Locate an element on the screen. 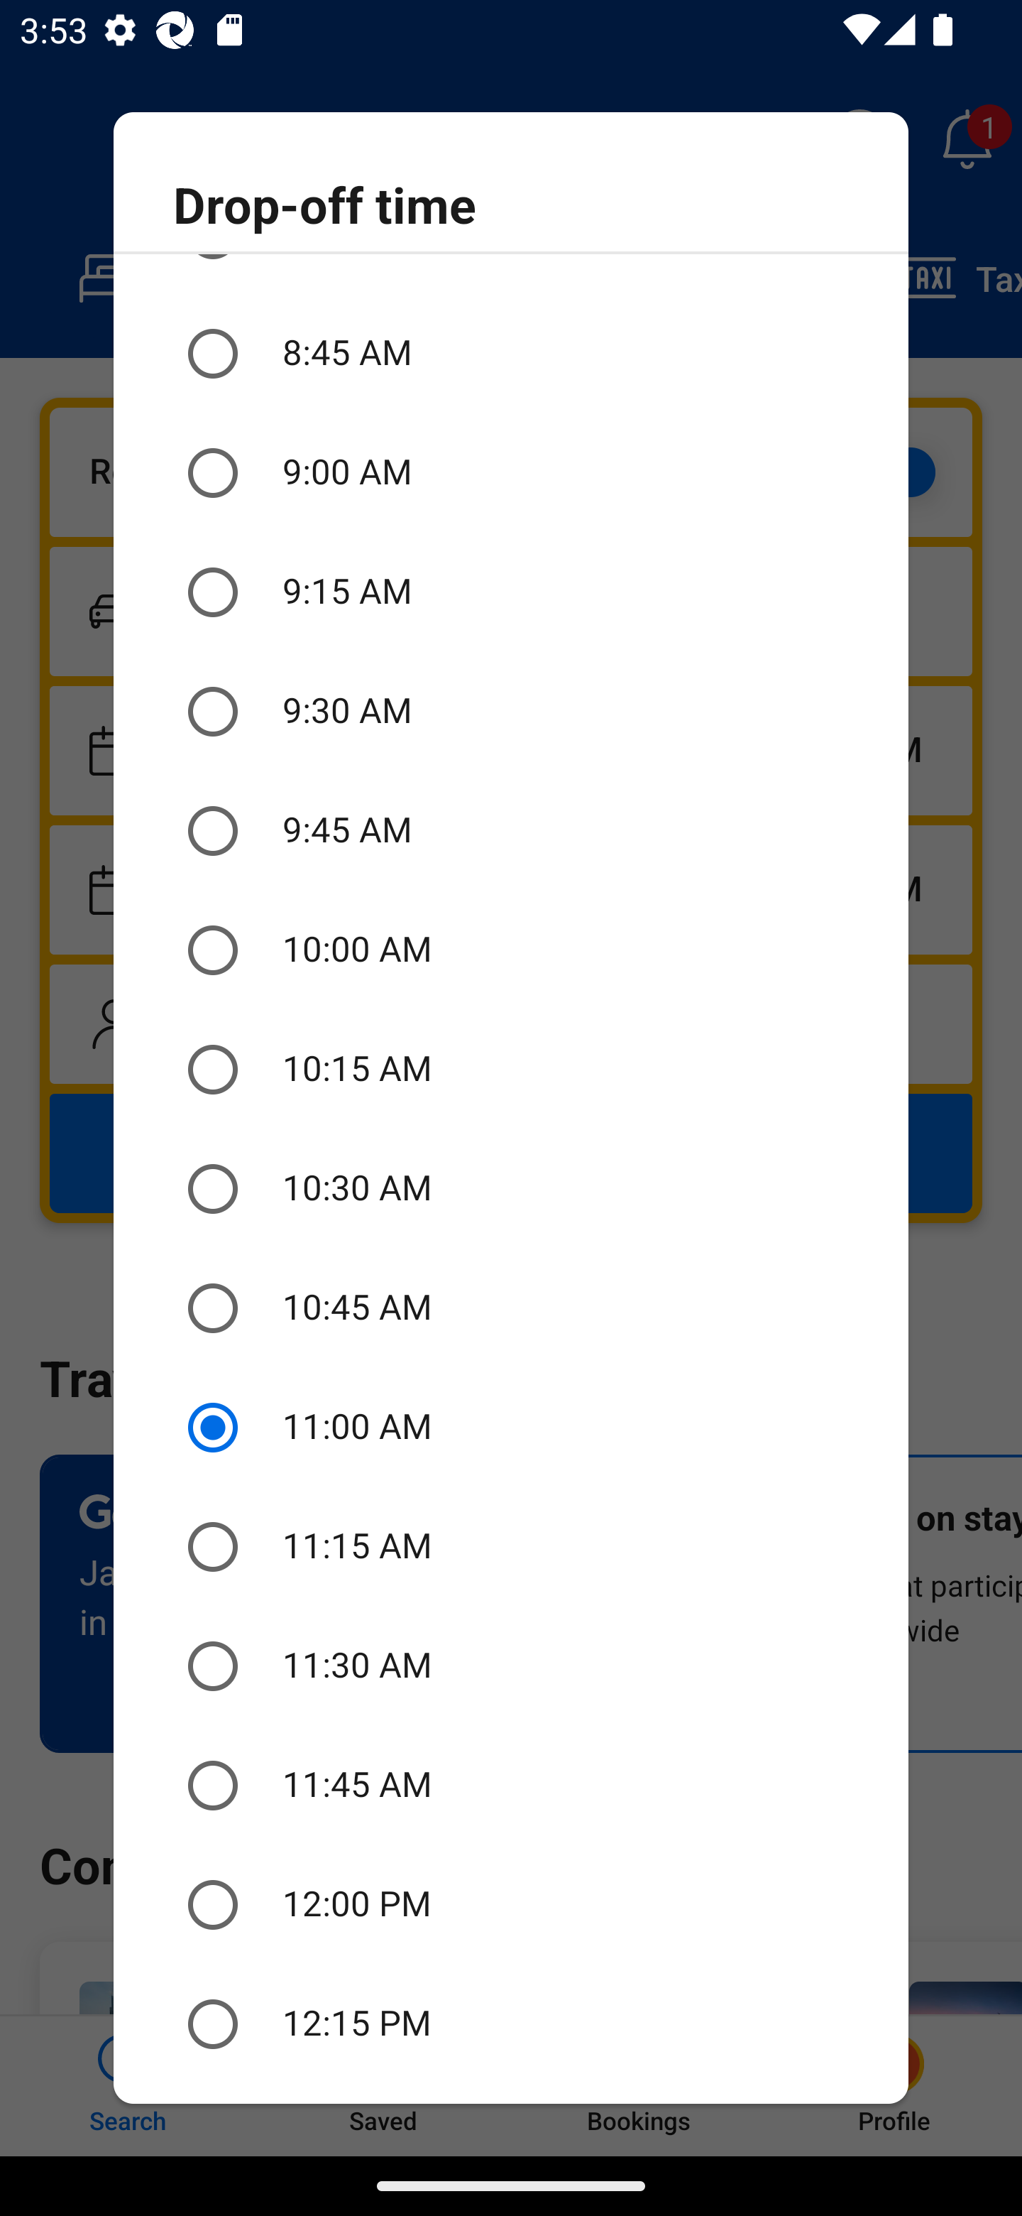 This screenshot has height=2216, width=1022. 10:15 AM is located at coordinates (511, 1070).